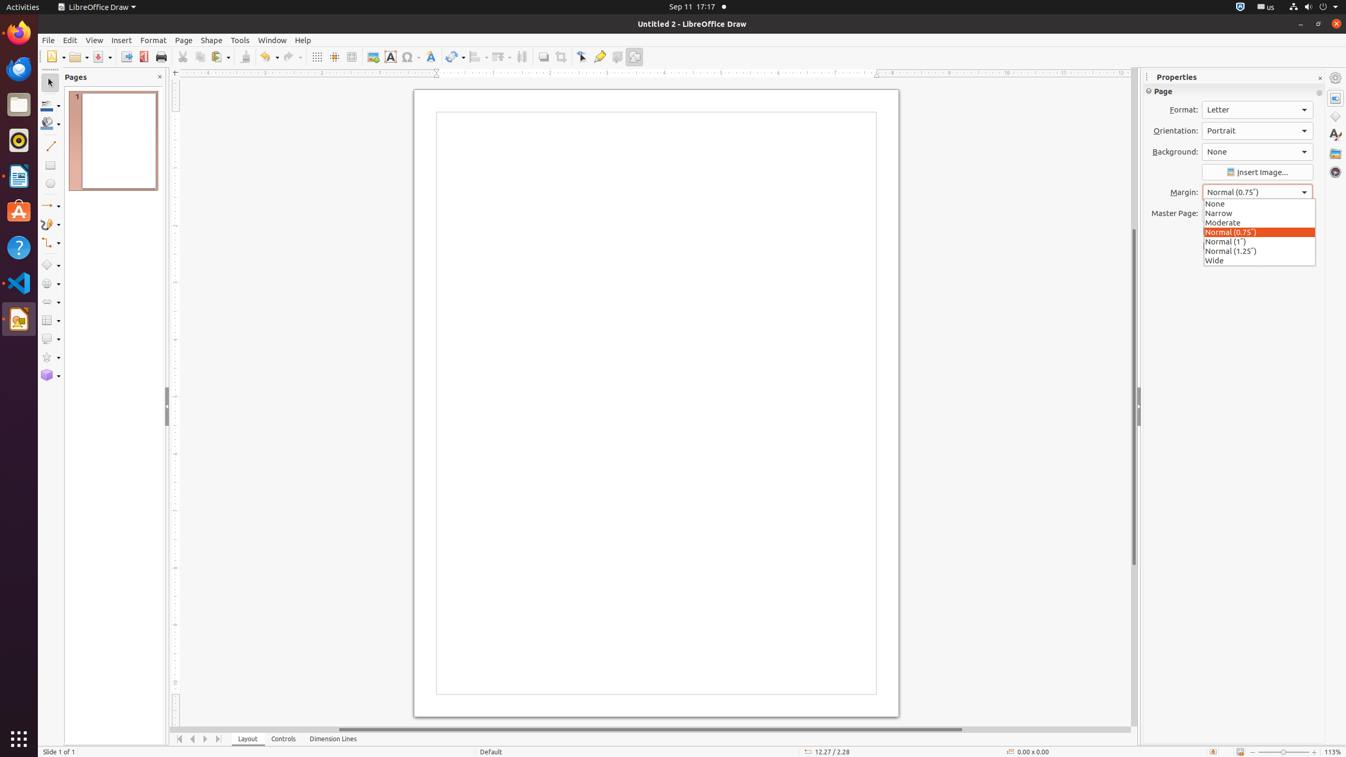 The image size is (1346, 757). I want to click on Curves and Polygons, so click(50, 224).